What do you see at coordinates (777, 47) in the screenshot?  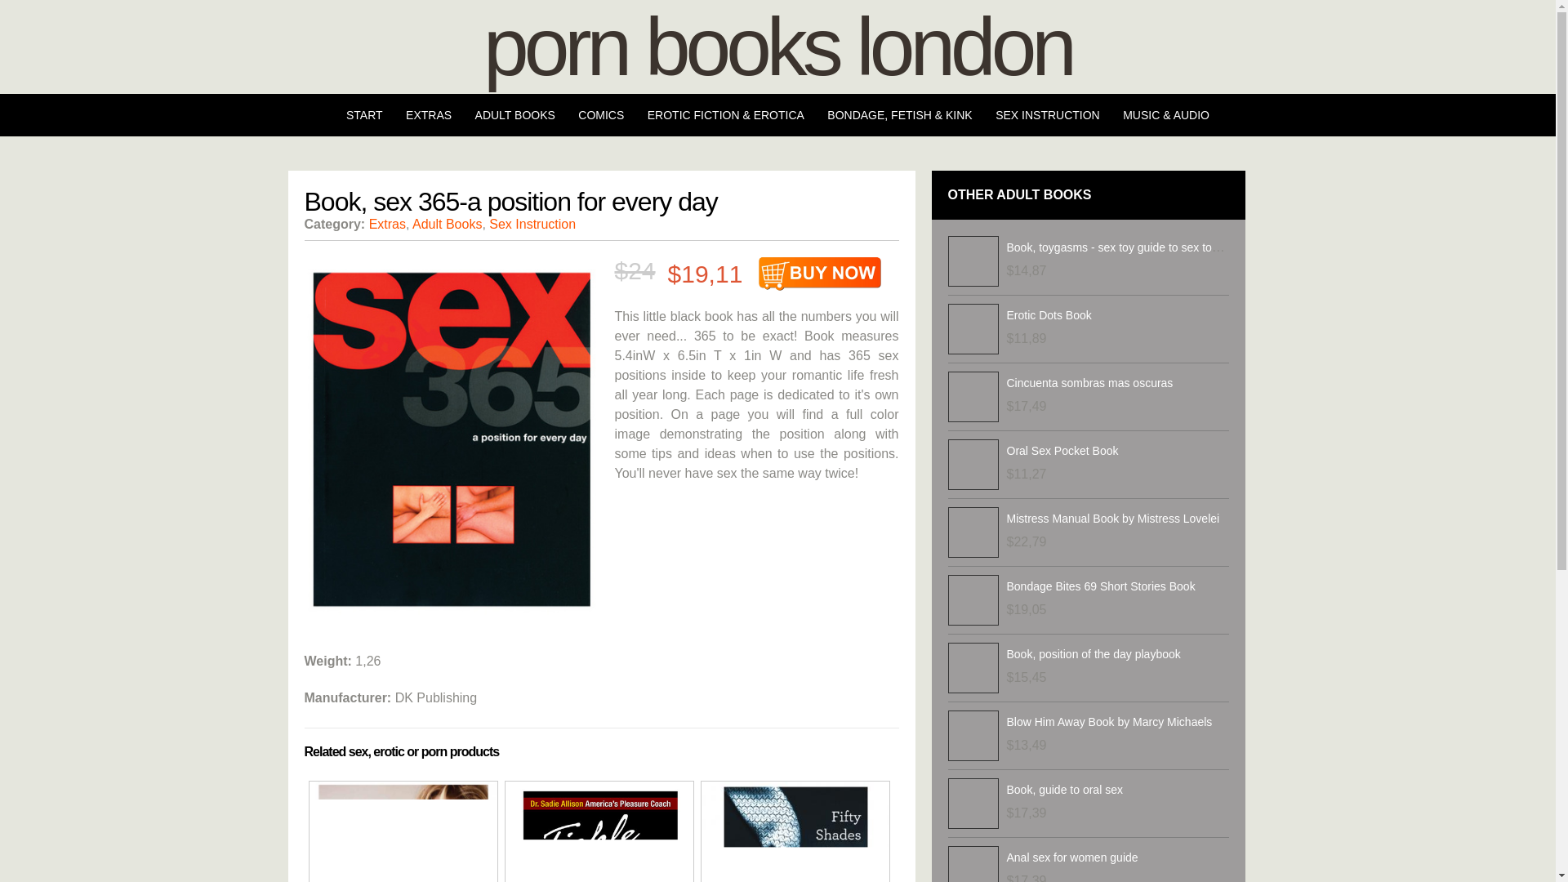 I see `porn books london` at bounding box center [777, 47].